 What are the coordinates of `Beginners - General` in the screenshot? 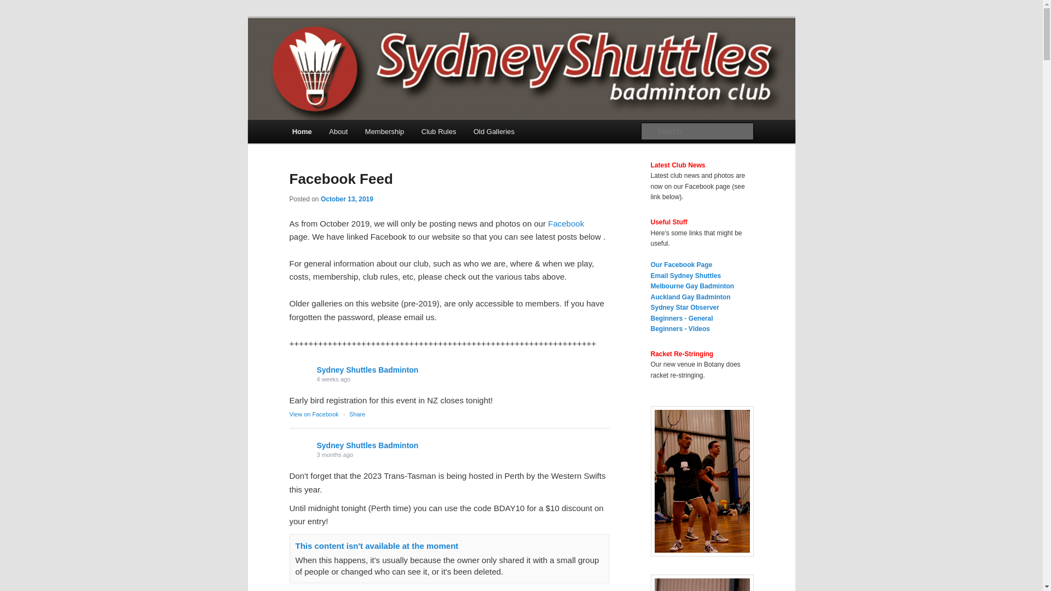 It's located at (682, 318).